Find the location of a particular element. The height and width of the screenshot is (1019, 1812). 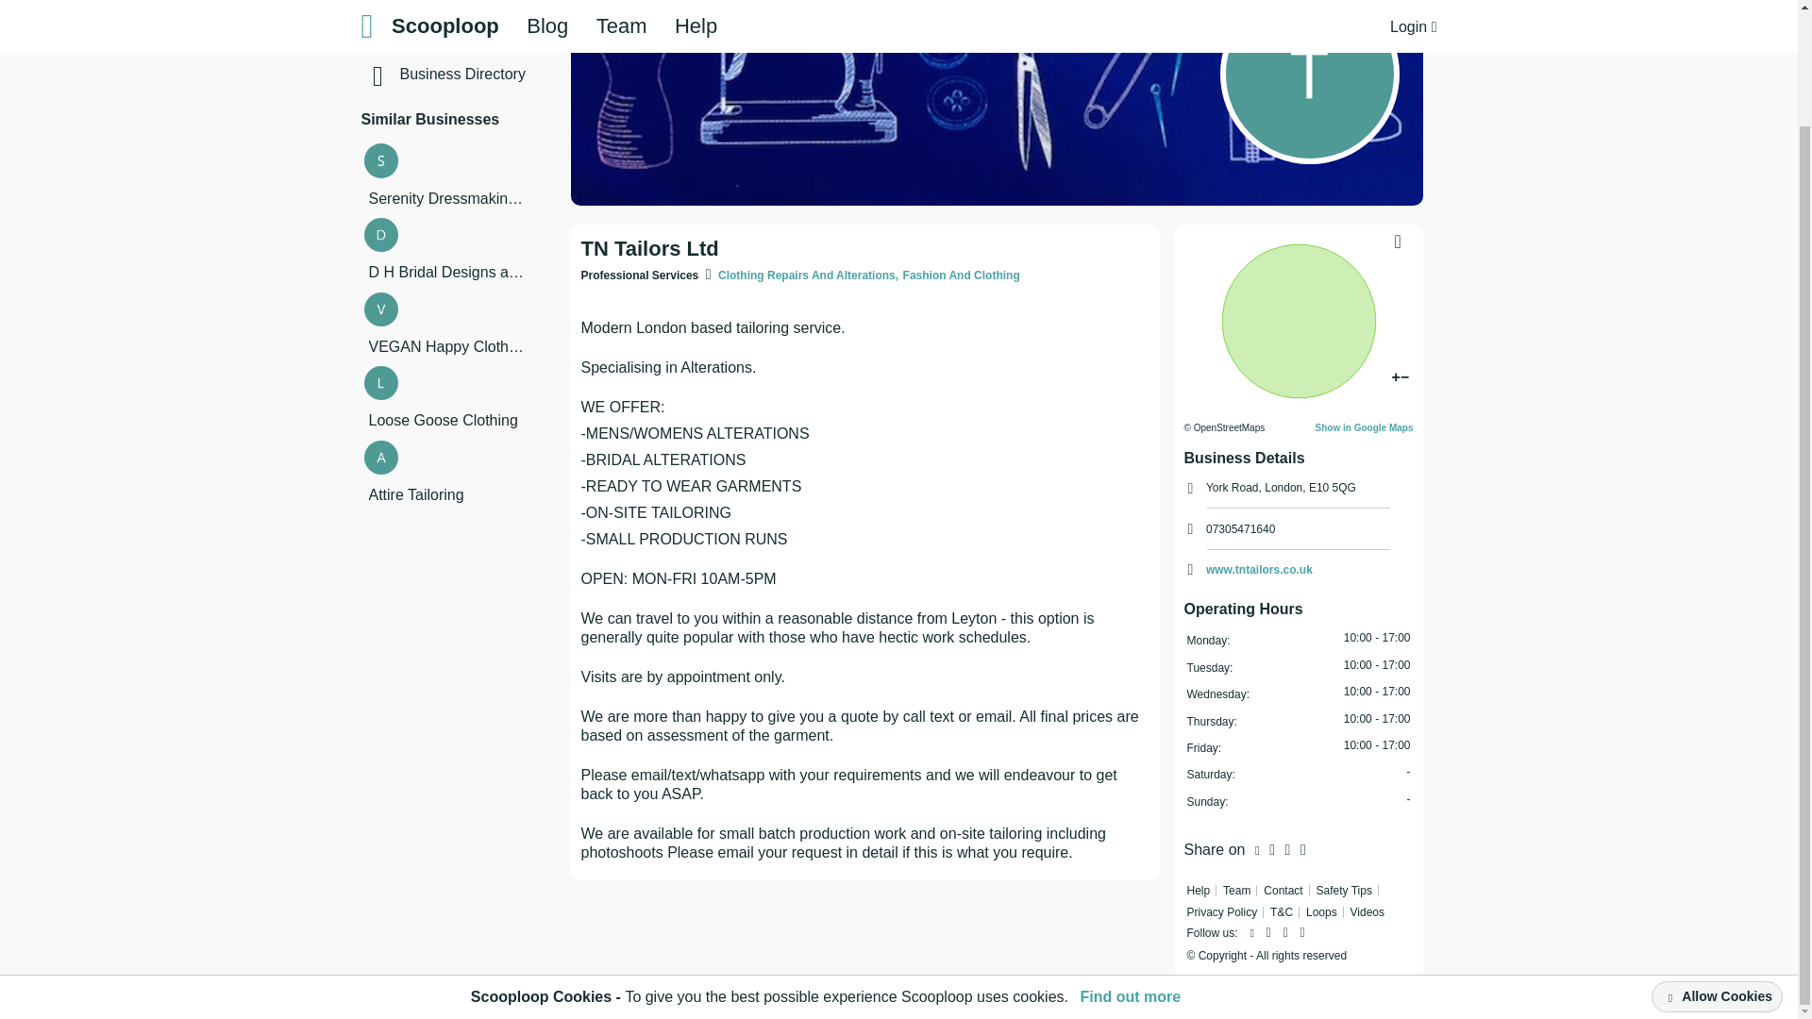

Share on Twitter is located at coordinates (1270, 849).